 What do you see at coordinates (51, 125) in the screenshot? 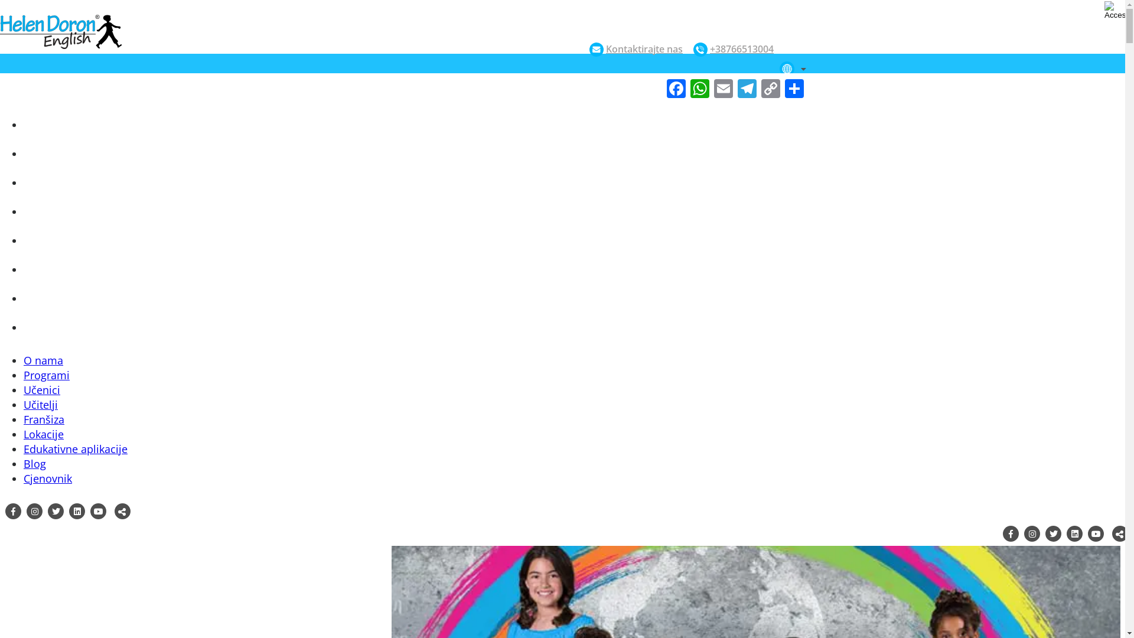
I see `PROGRAMI` at bounding box center [51, 125].